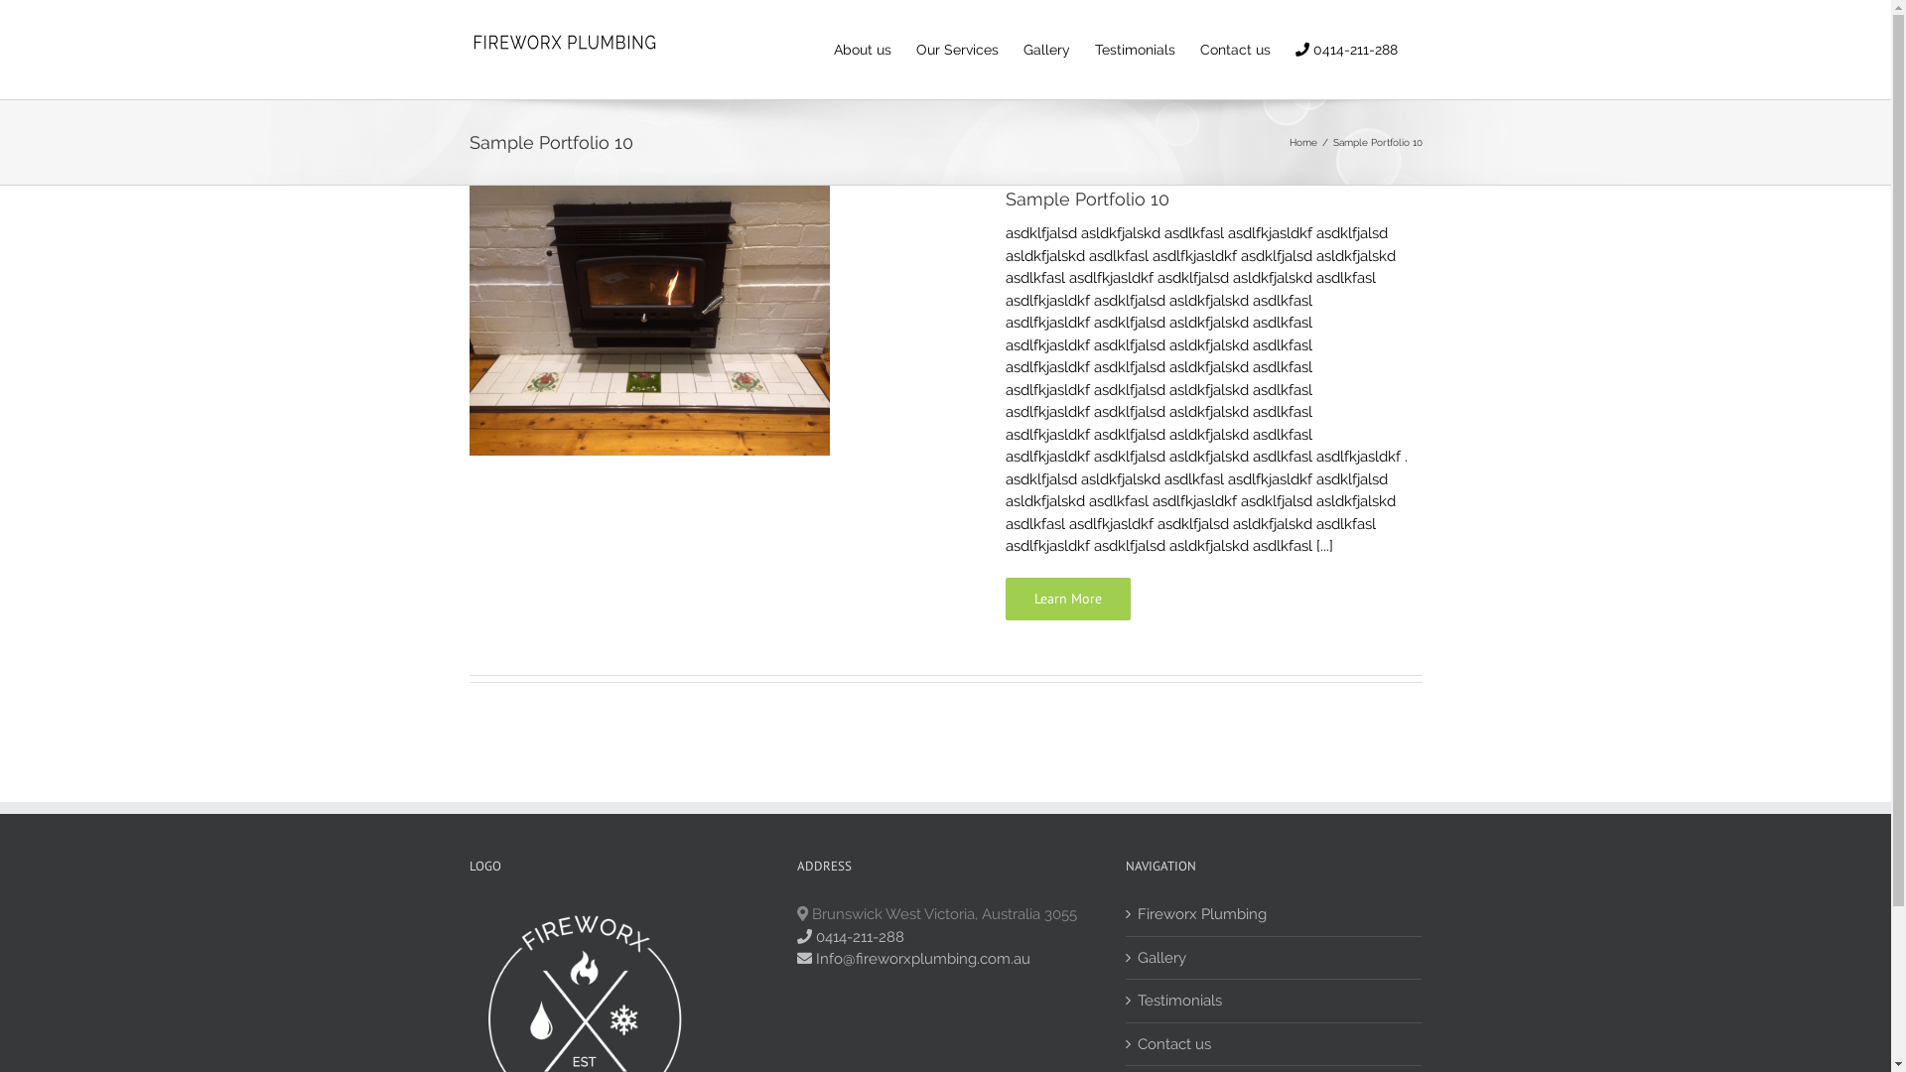 This screenshot has height=1072, width=1906. What do you see at coordinates (1346, 50) in the screenshot?
I see `0414-211-288` at bounding box center [1346, 50].